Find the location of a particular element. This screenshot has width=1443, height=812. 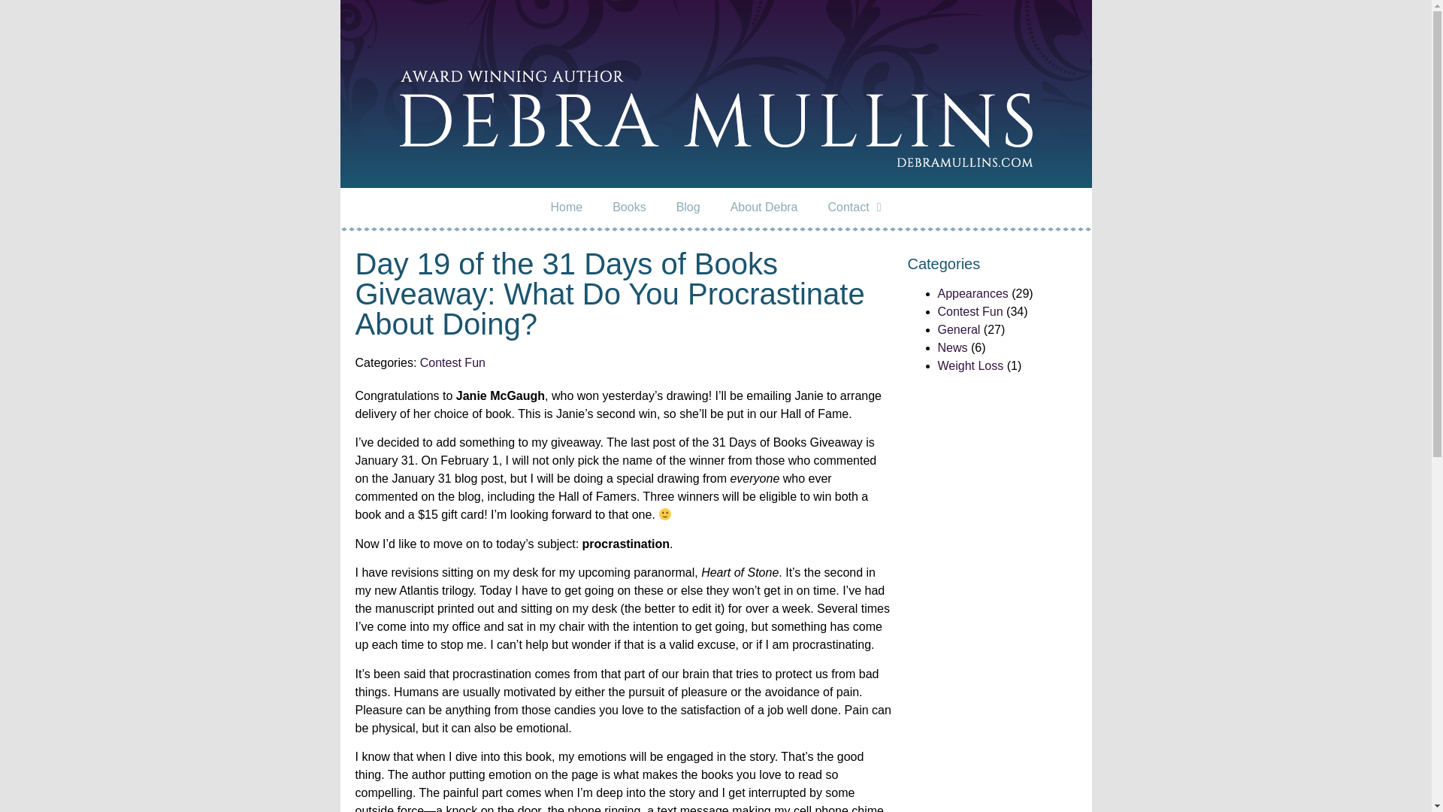

Weight Loss is located at coordinates (971, 365).